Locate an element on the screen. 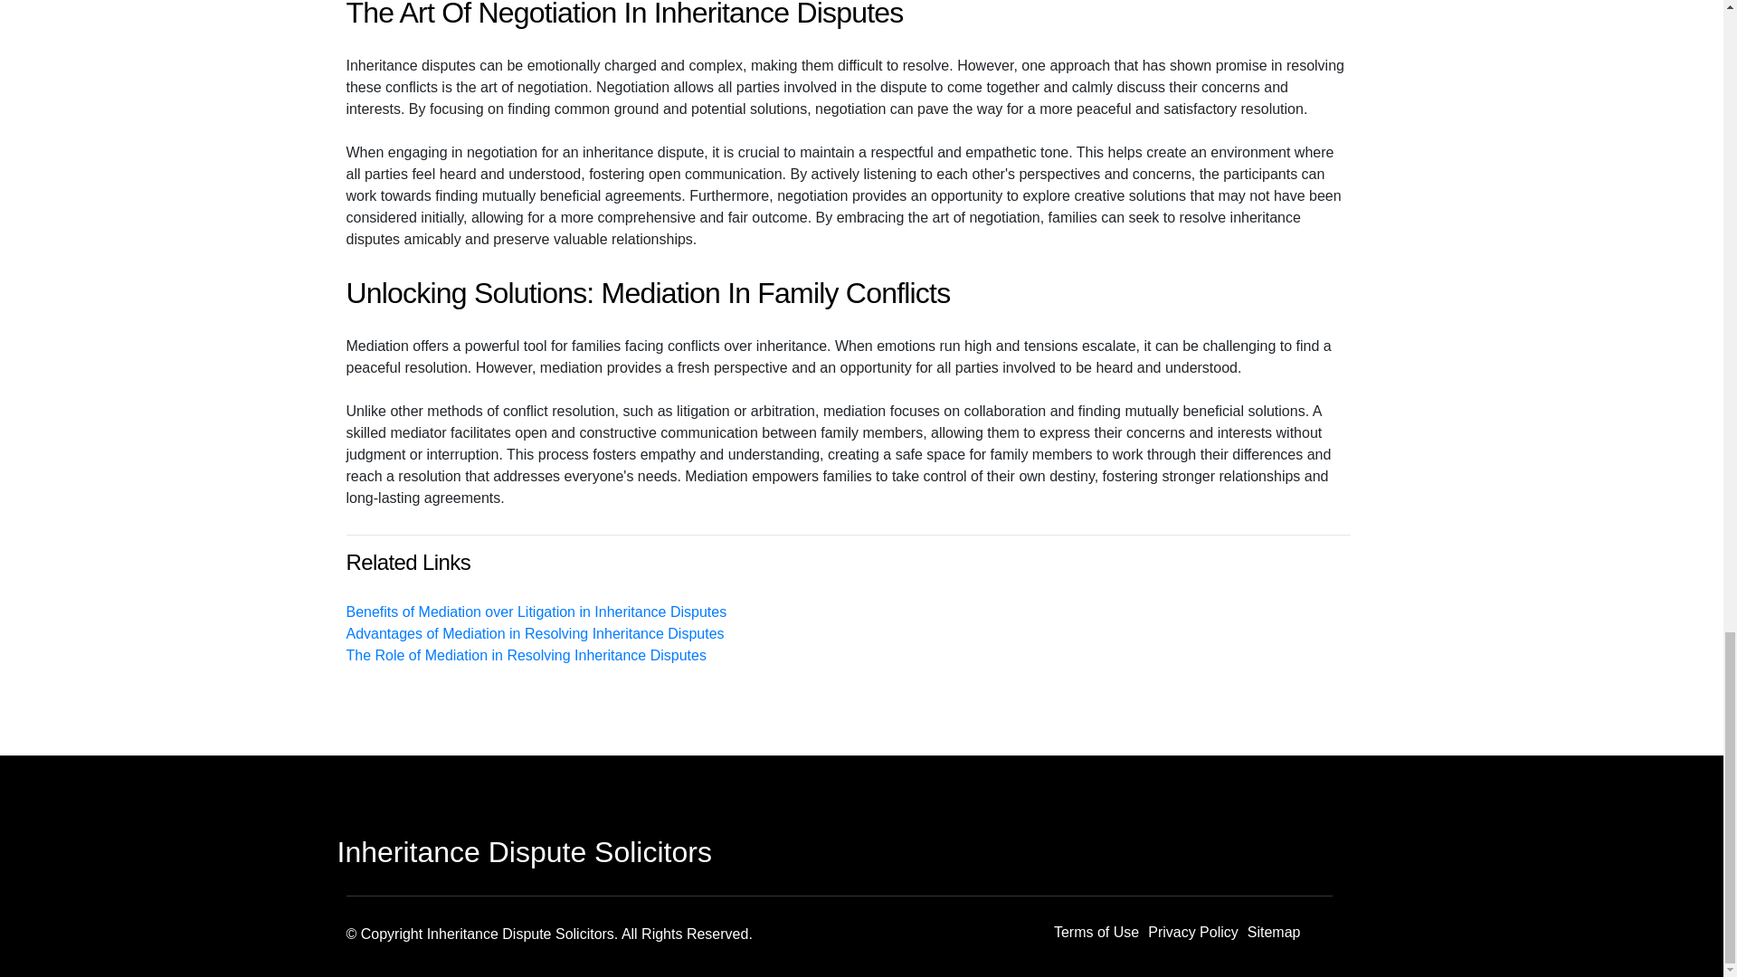  Advantages of Mediation in Resolving Inheritance Disputes is located at coordinates (535, 633).